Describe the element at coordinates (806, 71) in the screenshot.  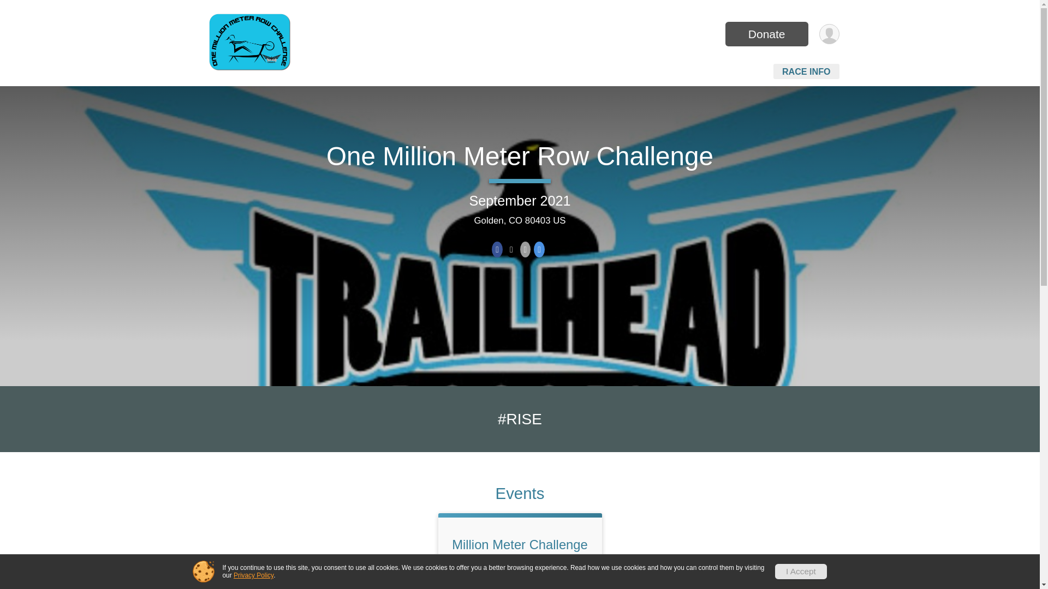
I see `RACE INFO` at that location.